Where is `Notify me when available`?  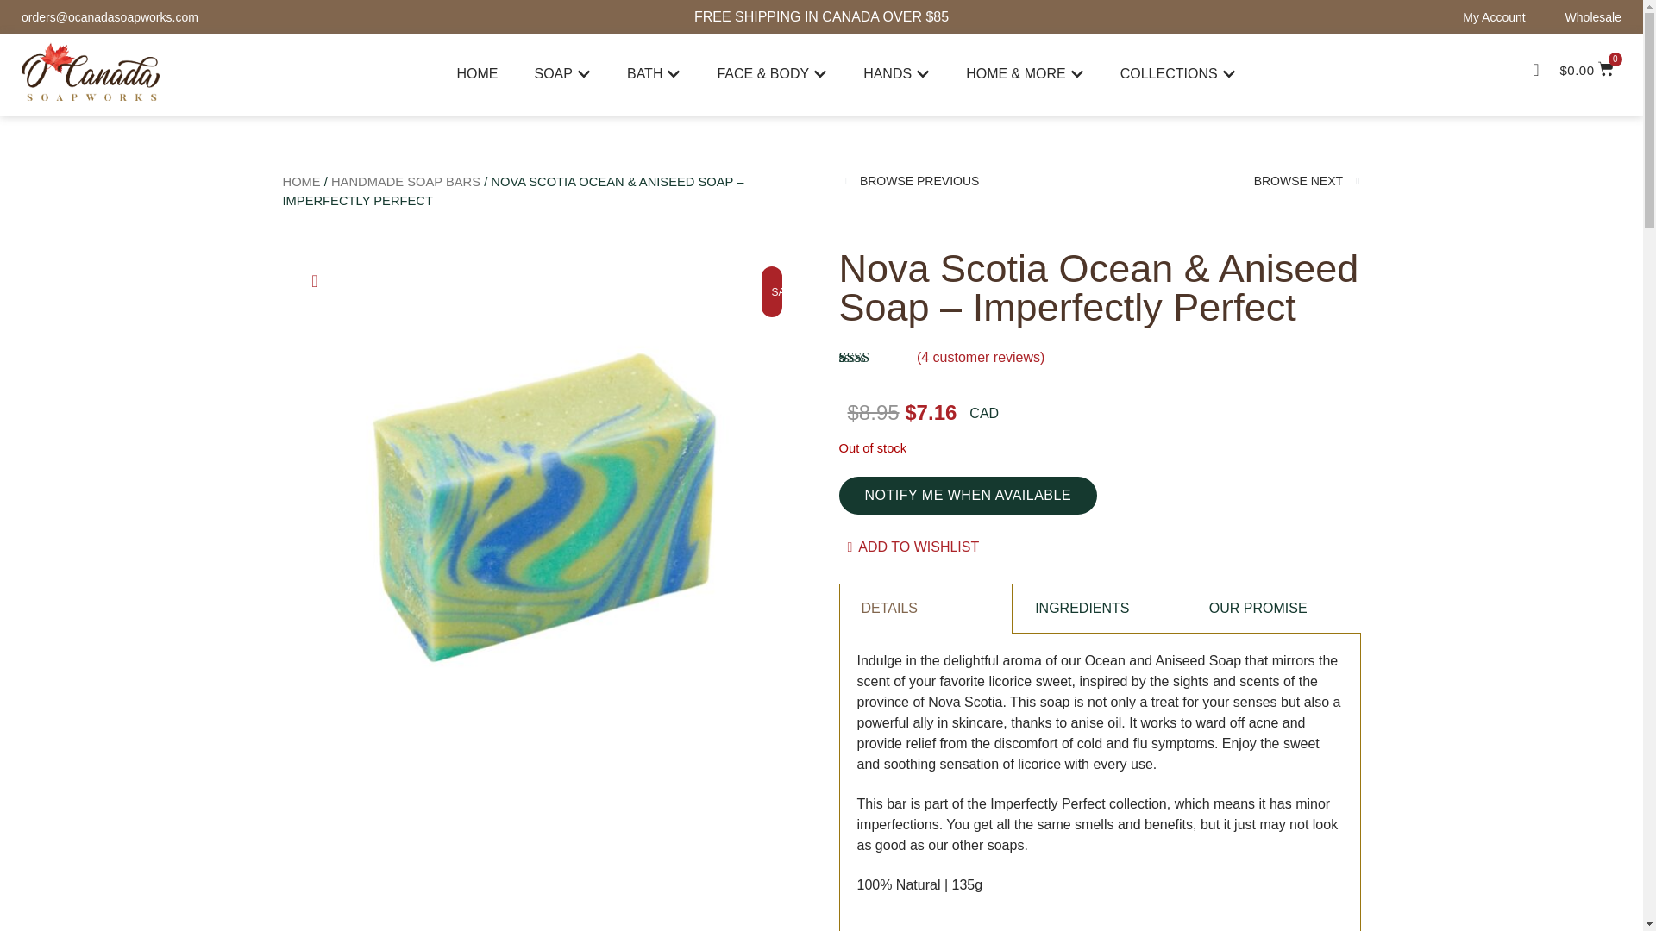 Notify me when available is located at coordinates (967, 495).